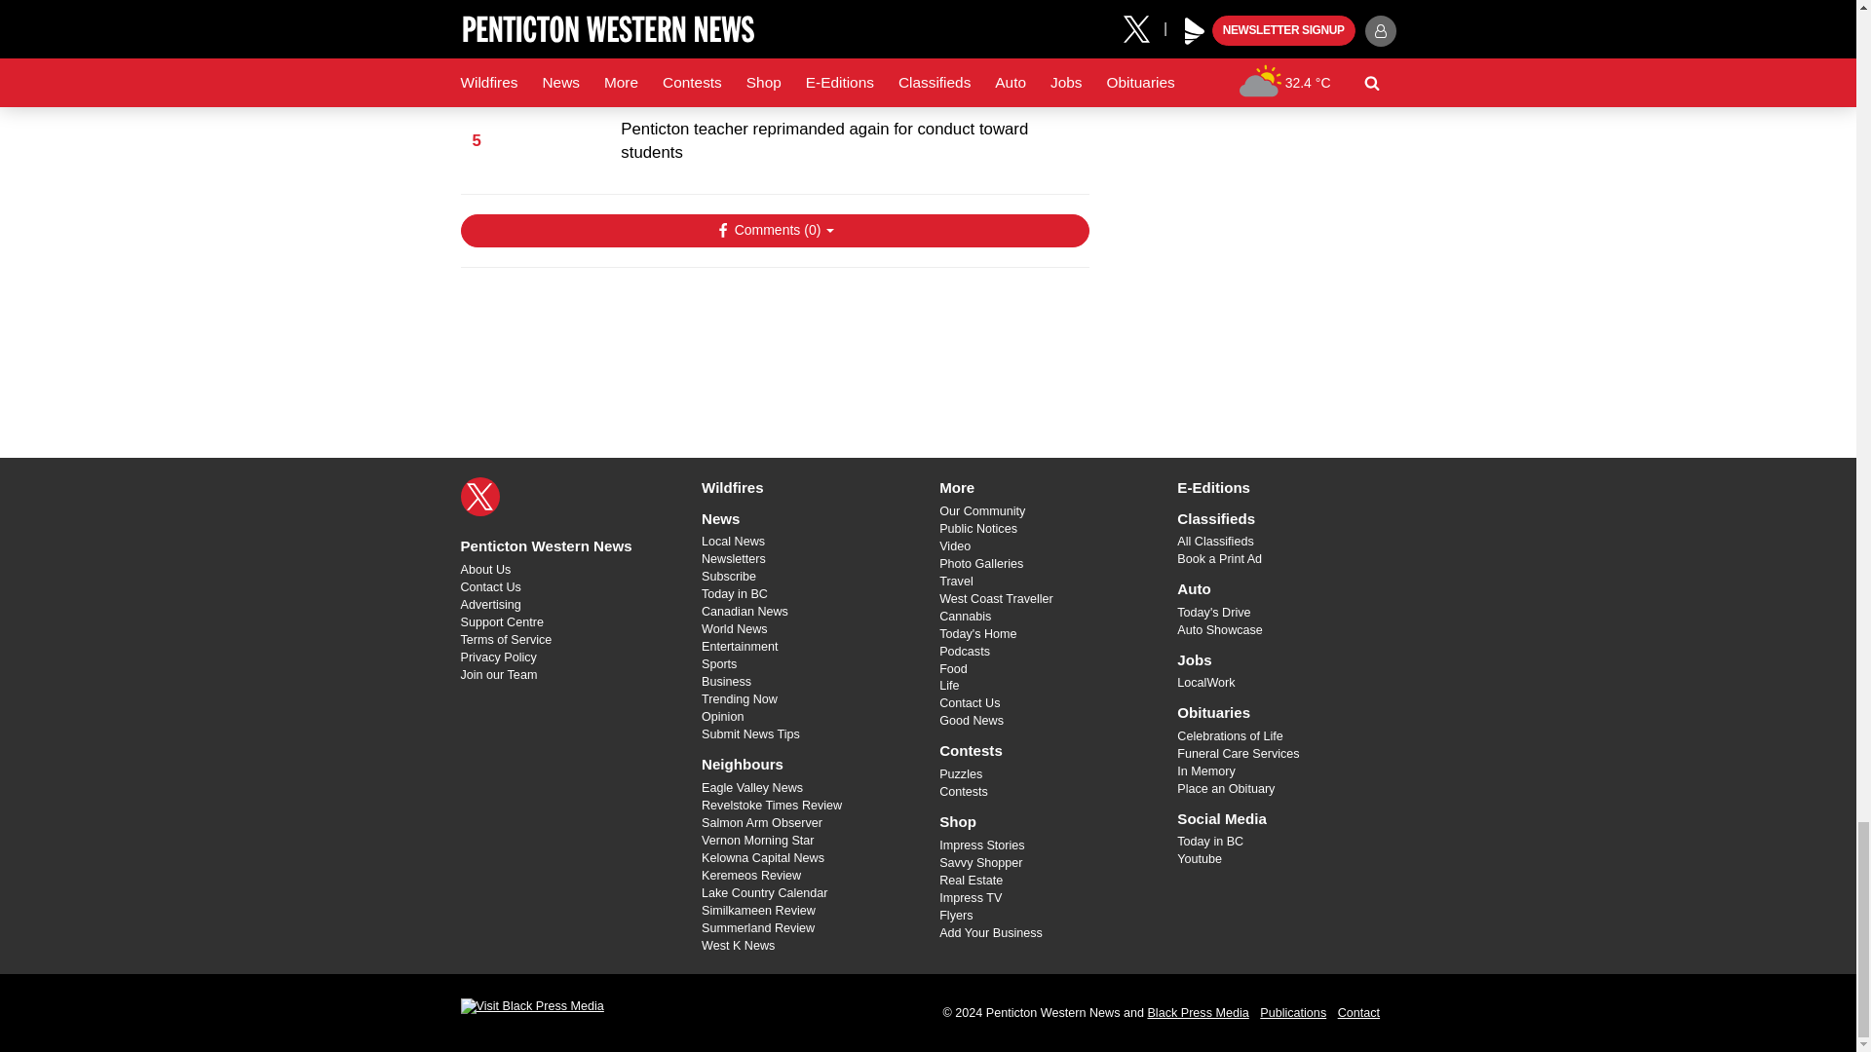 The image size is (1871, 1052). I want to click on Show Comments, so click(774, 230).